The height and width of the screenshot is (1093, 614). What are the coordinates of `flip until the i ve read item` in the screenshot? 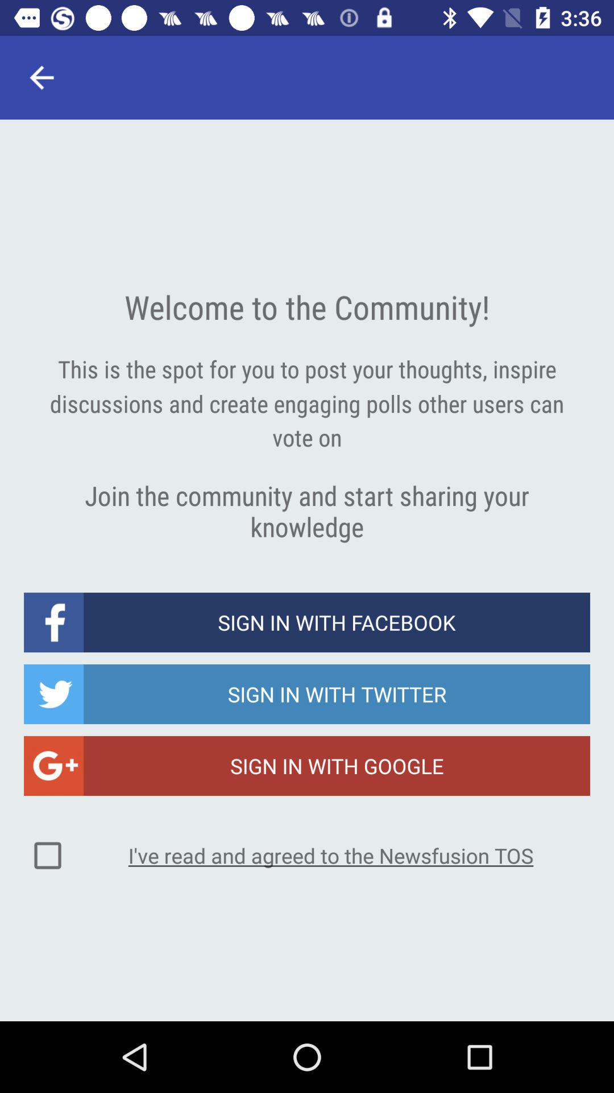 It's located at (331, 855).